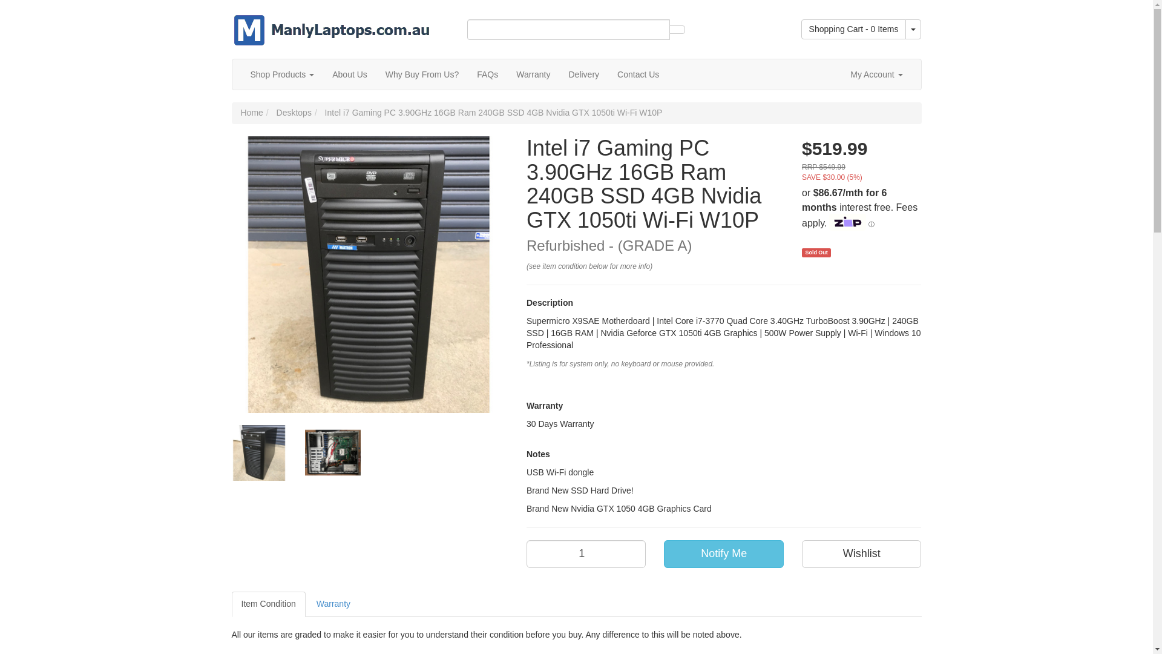  Describe the element at coordinates (332, 453) in the screenshot. I see `Large View` at that location.